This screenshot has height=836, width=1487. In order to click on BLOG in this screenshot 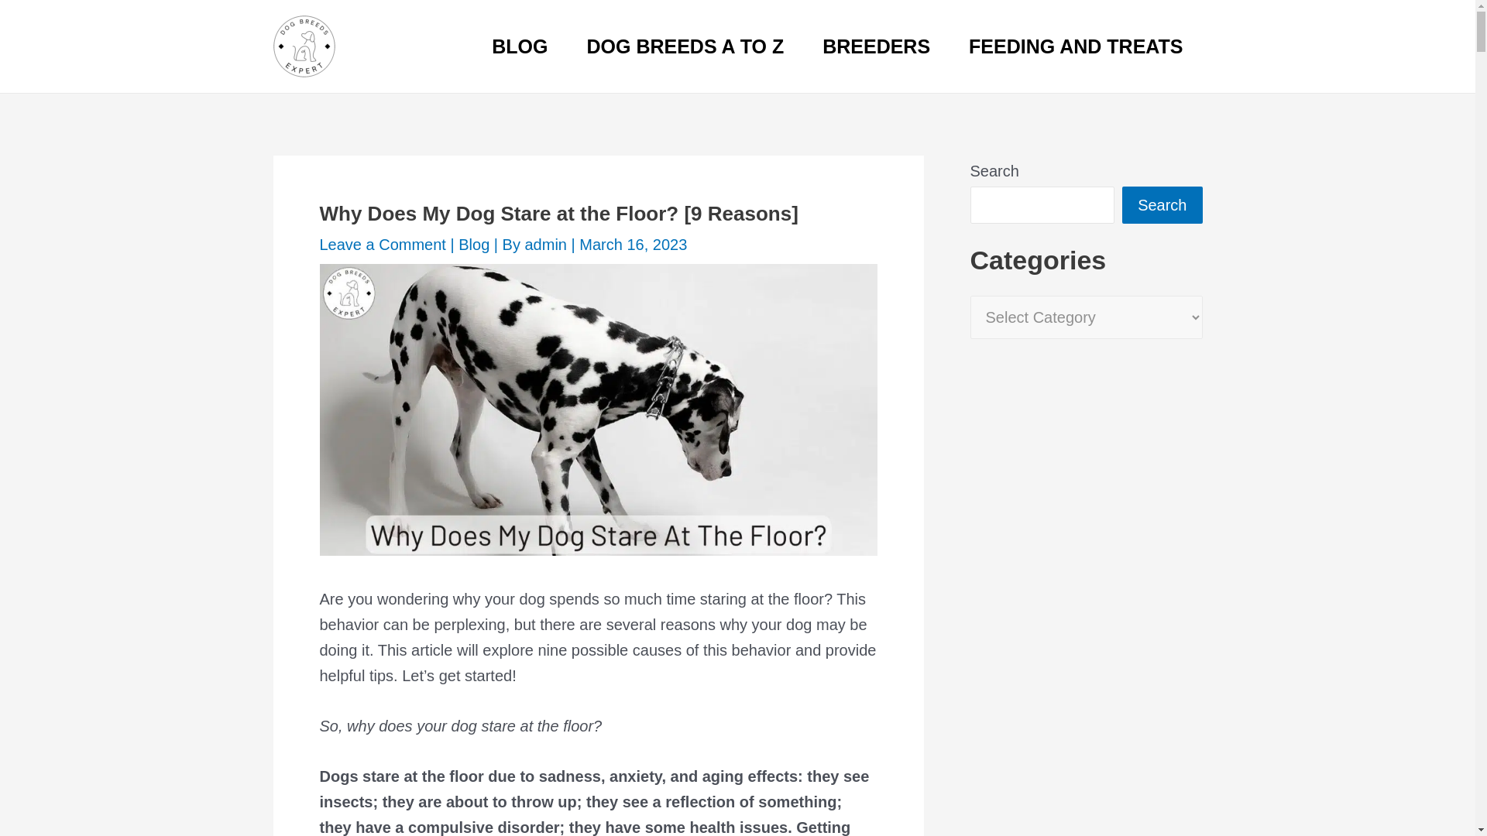, I will do `click(519, 46)`.